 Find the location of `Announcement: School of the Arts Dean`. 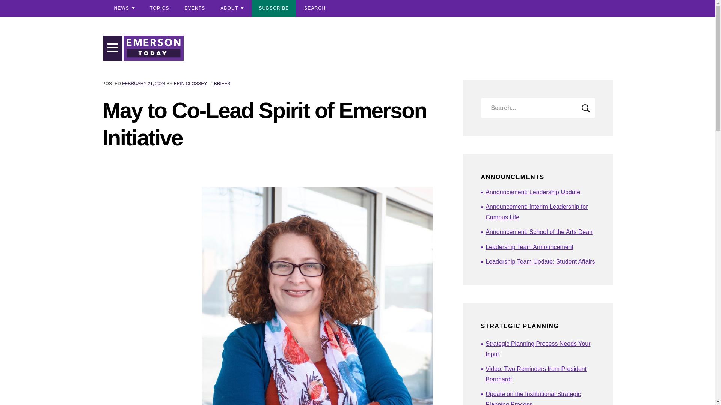

Announcement: School of the Arts Dean is located at coordinates (540, 232).